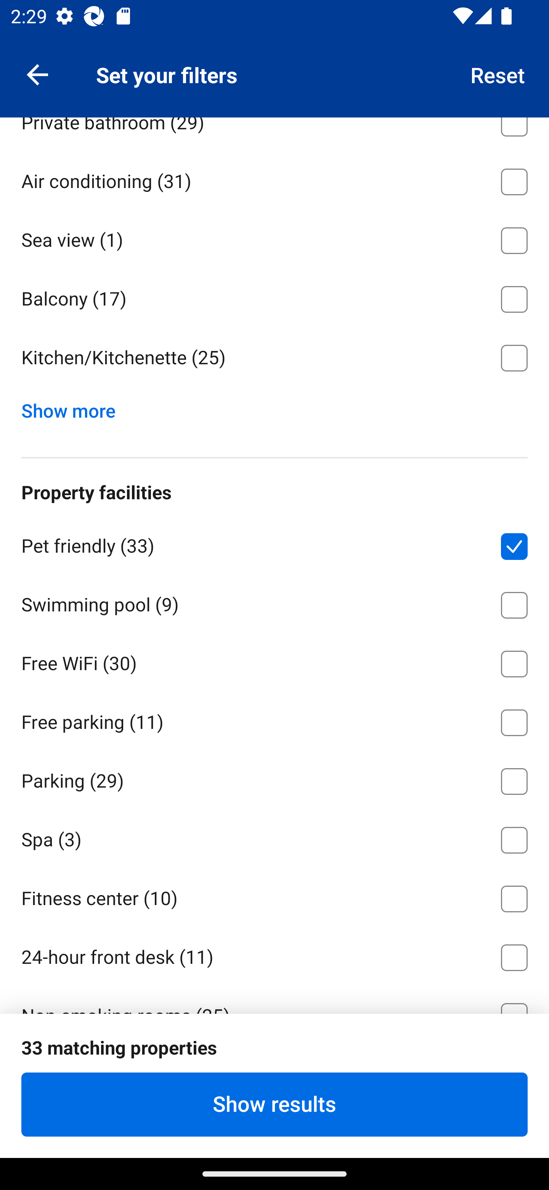  What do you see at coordinates (274, 661) in the screenshot?
I see `Free WiFi ⁦(30)` at bounding box center [274, 661].